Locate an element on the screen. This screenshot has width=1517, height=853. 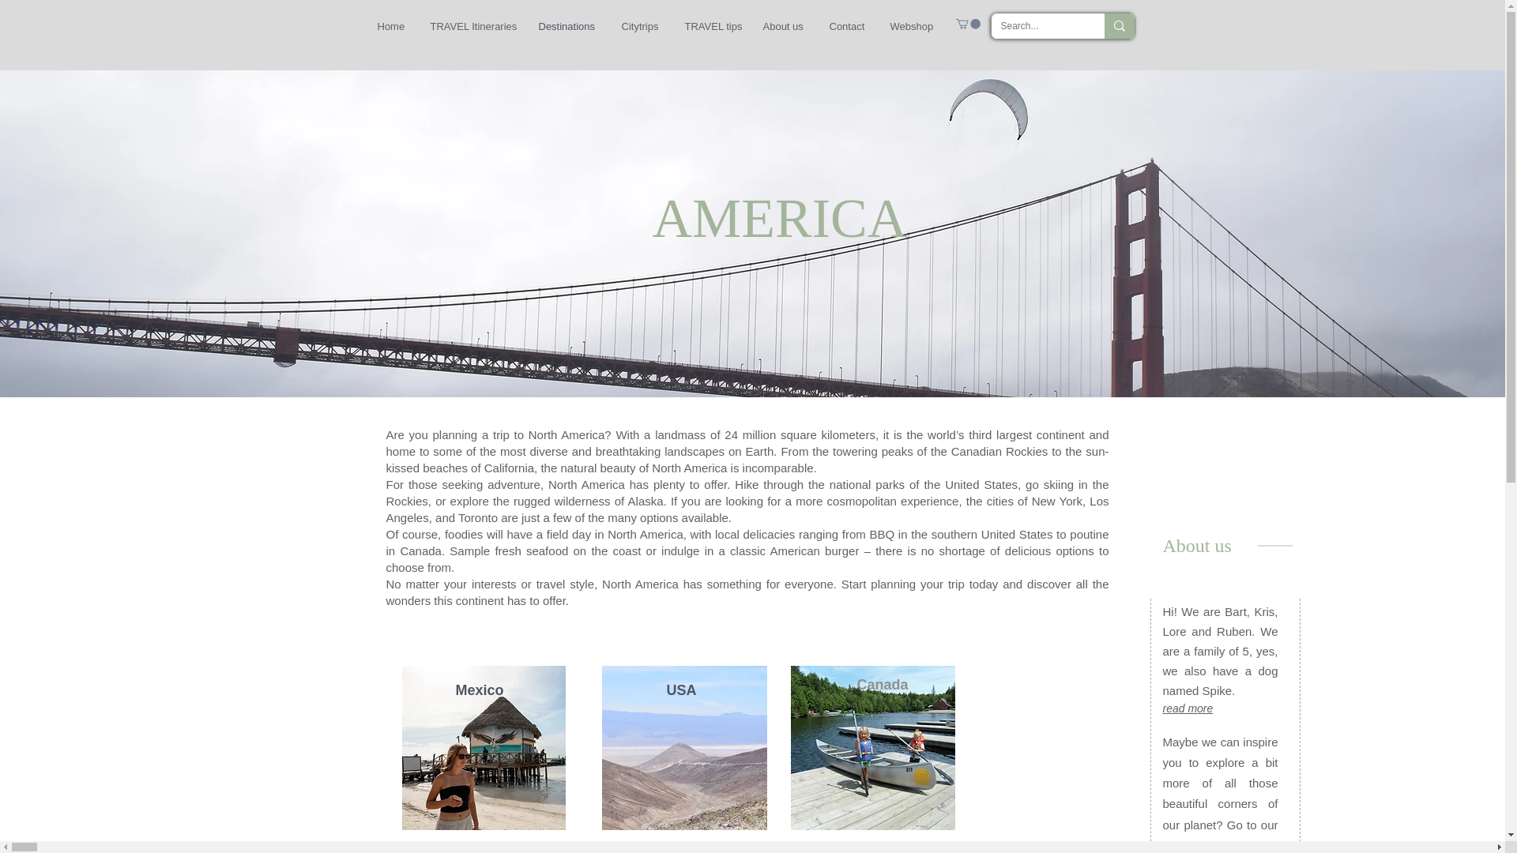
TRAVEL Itineraries is located at coordinates (472, 26).